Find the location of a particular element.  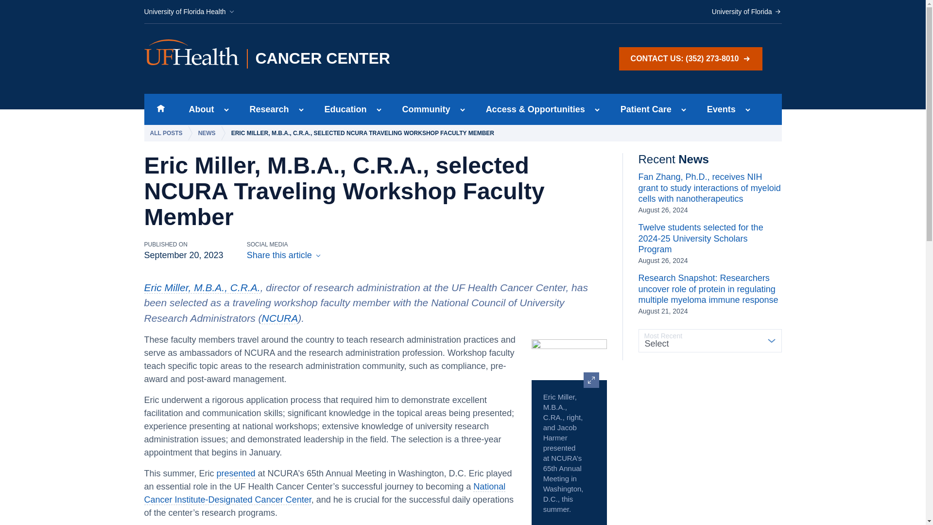

Research is located at coordinates (266, 109).